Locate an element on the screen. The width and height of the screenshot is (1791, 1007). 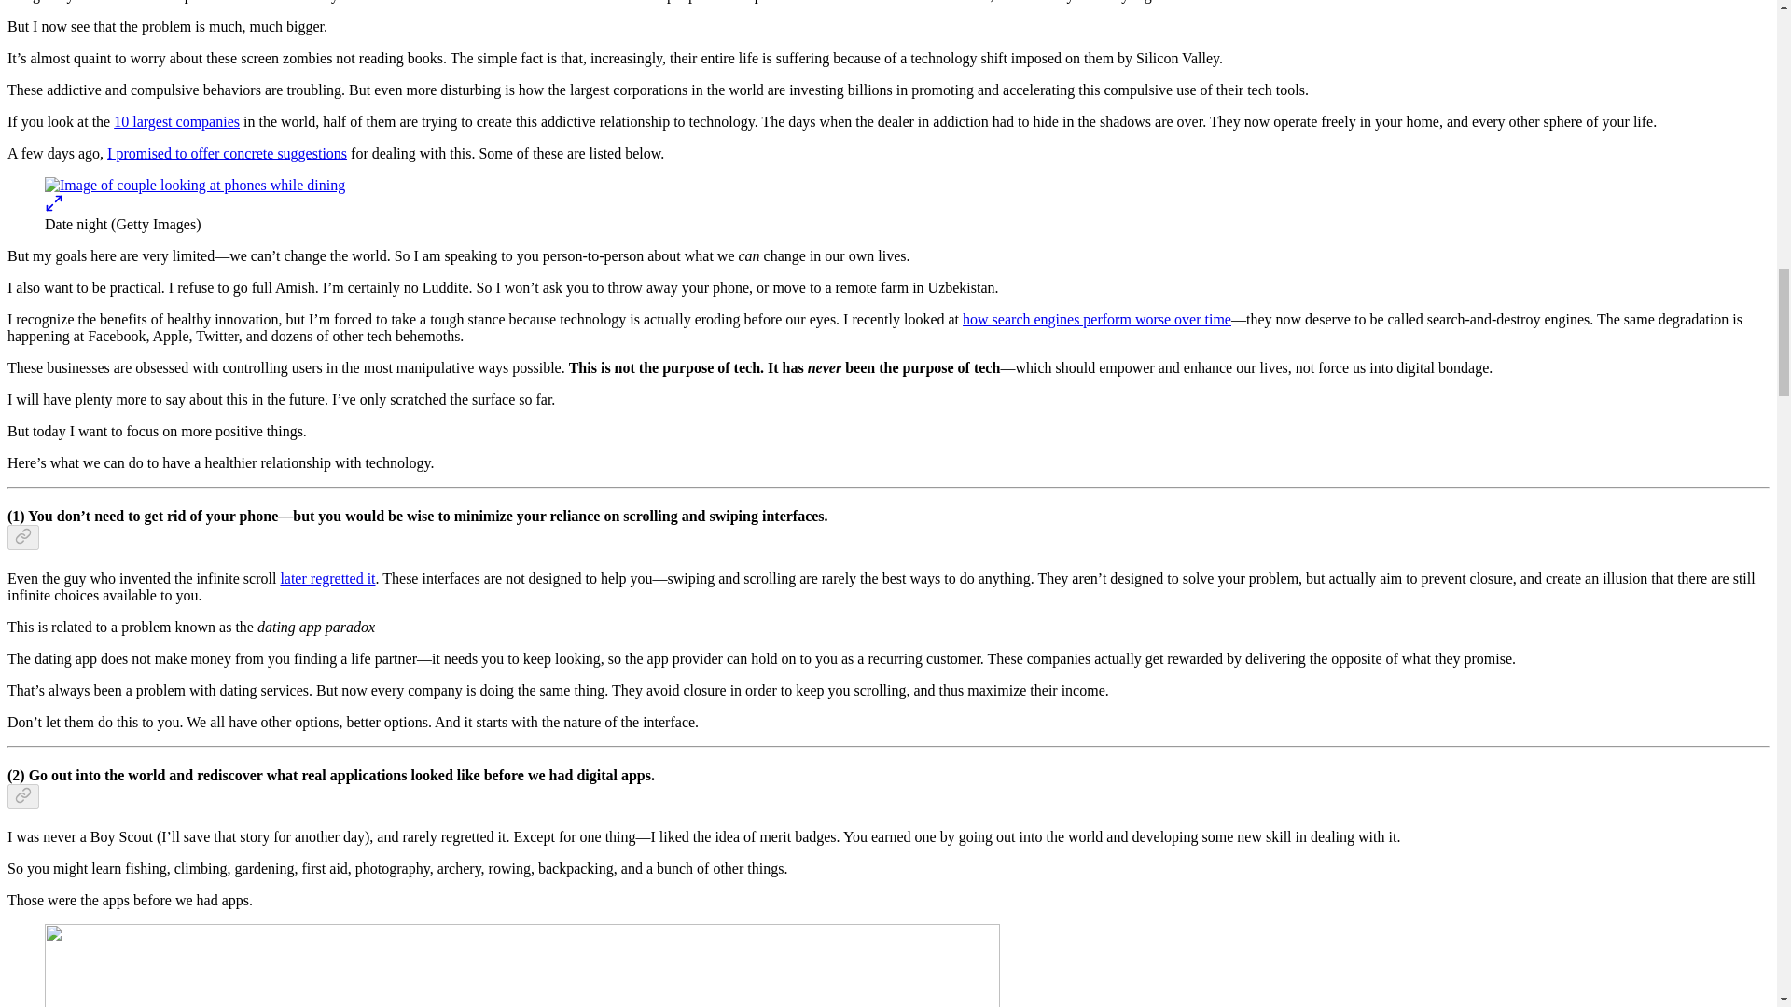
10 largest companies is located at coordinates (177, 121).